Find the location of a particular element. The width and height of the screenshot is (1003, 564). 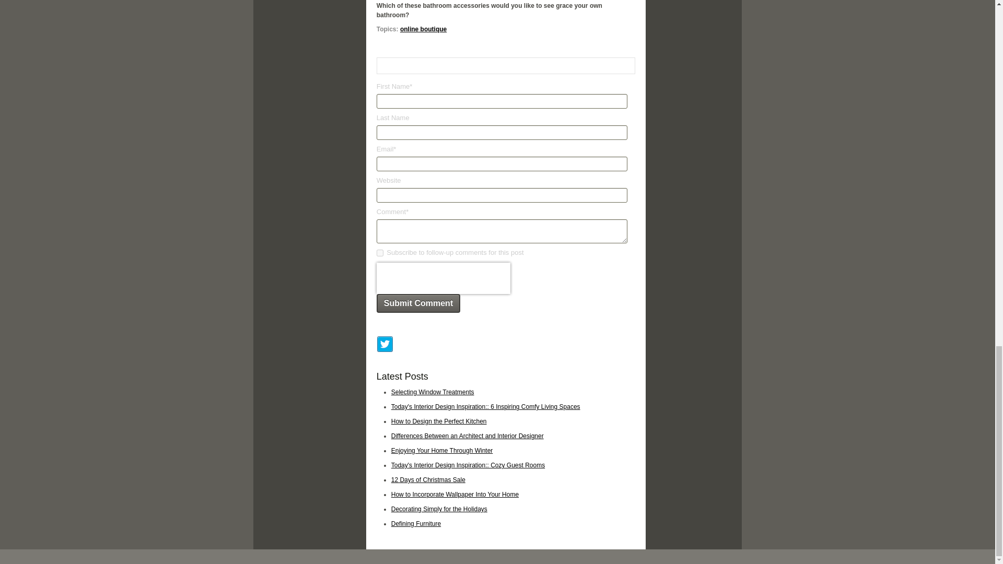

online boutique is located at coordinates (423, 29).